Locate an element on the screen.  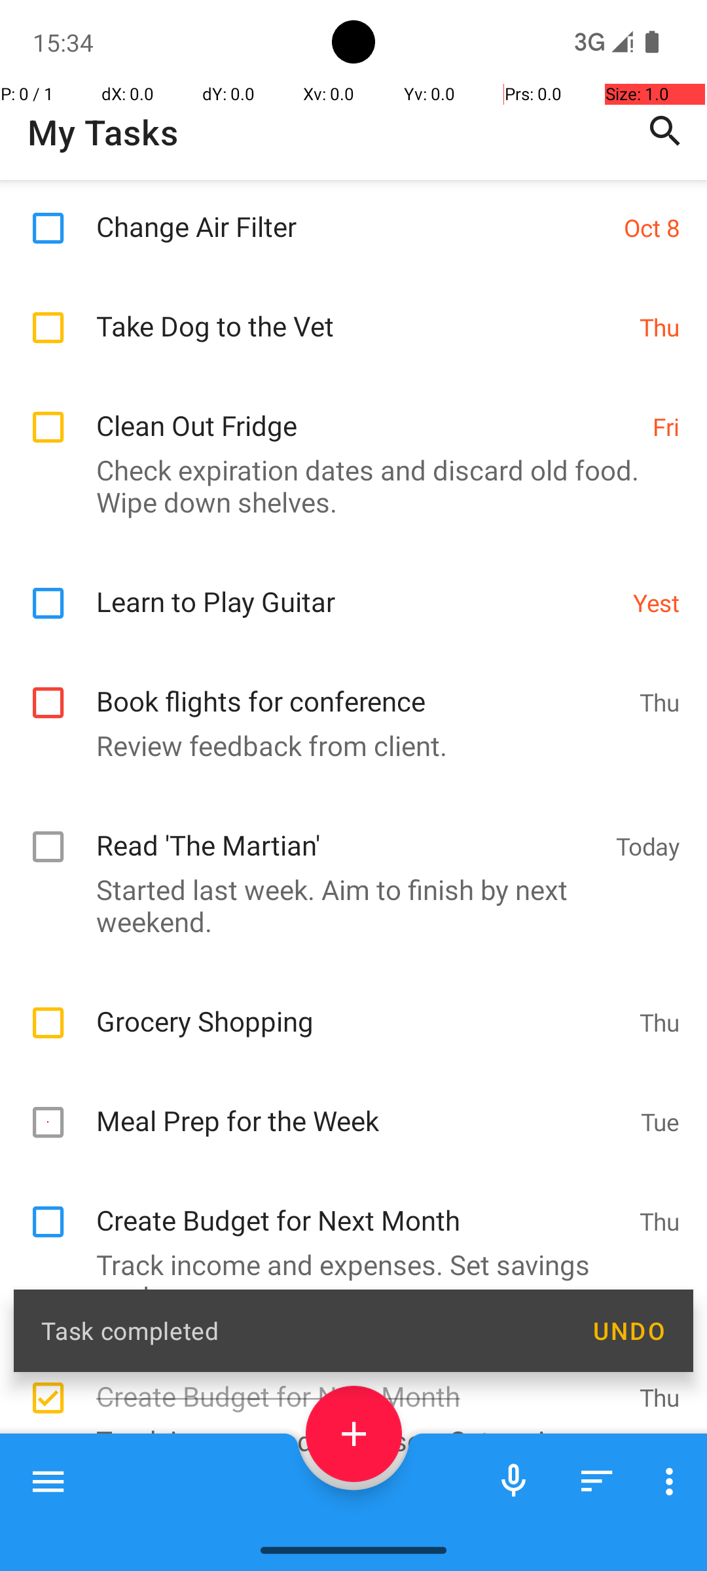
Oct 8 is located at coordinates (652, 227).